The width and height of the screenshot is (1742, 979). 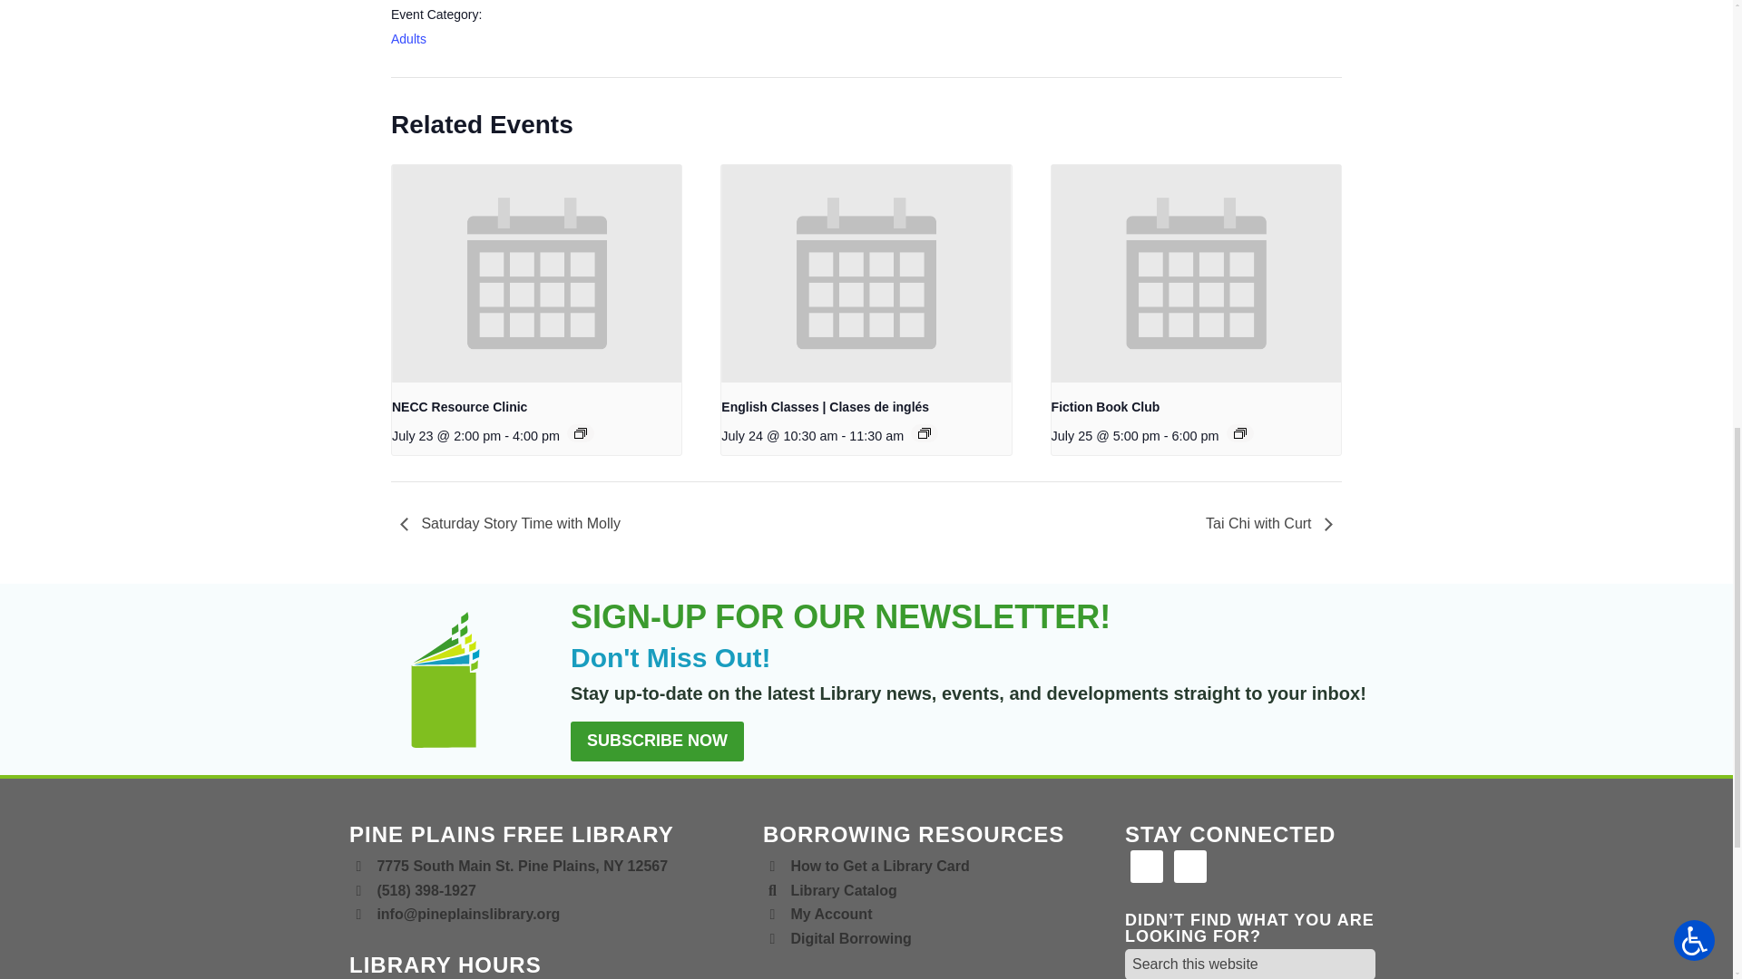 What do you see at coordinates (924, 432) in the screenshot?
I see `Event Series` at bounding box center [924, 432].